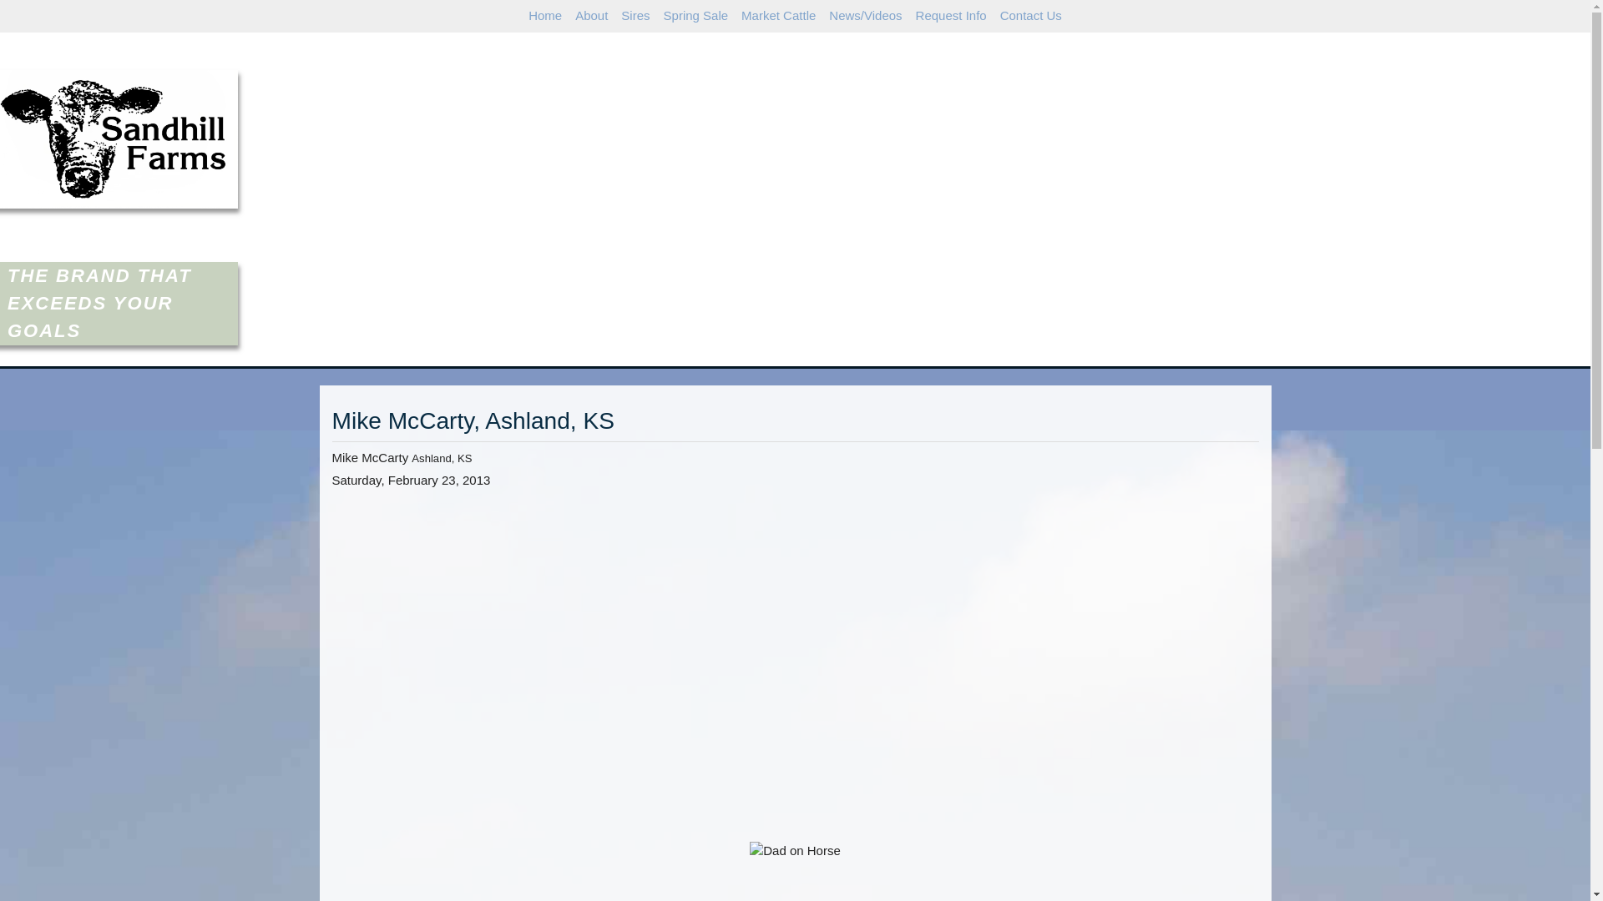  What do you see at coordinates (1031, 16) in the screenshot?
I see `Contact Us` at bounding box center [1031, 16].